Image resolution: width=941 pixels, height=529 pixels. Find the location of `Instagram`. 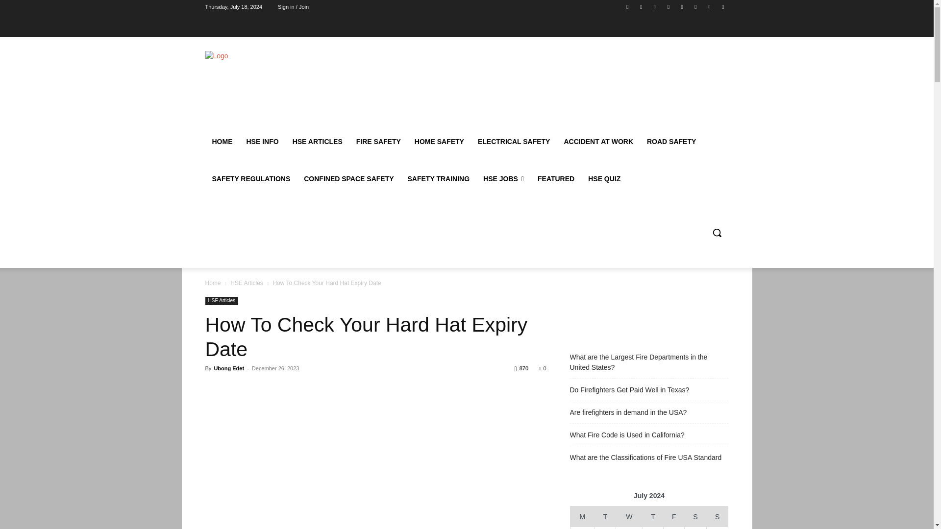

Instagram is located at coordinates (641, 6).